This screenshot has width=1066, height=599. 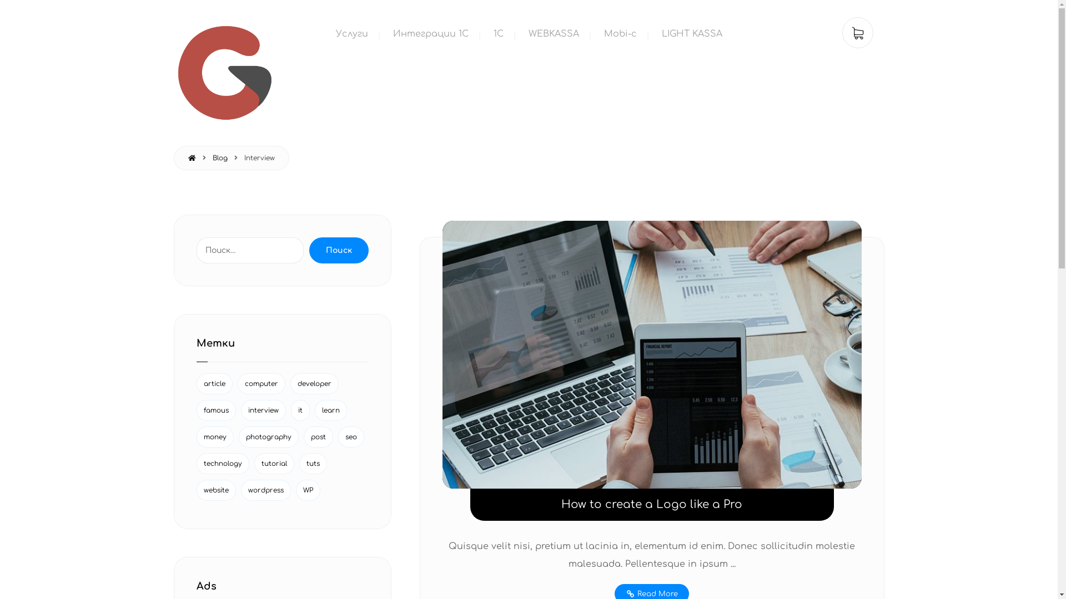 What do you see at coordinates (692, 35) in the screenshot?
I see `LIGHT KASSA` at bounding box center [692, 35].